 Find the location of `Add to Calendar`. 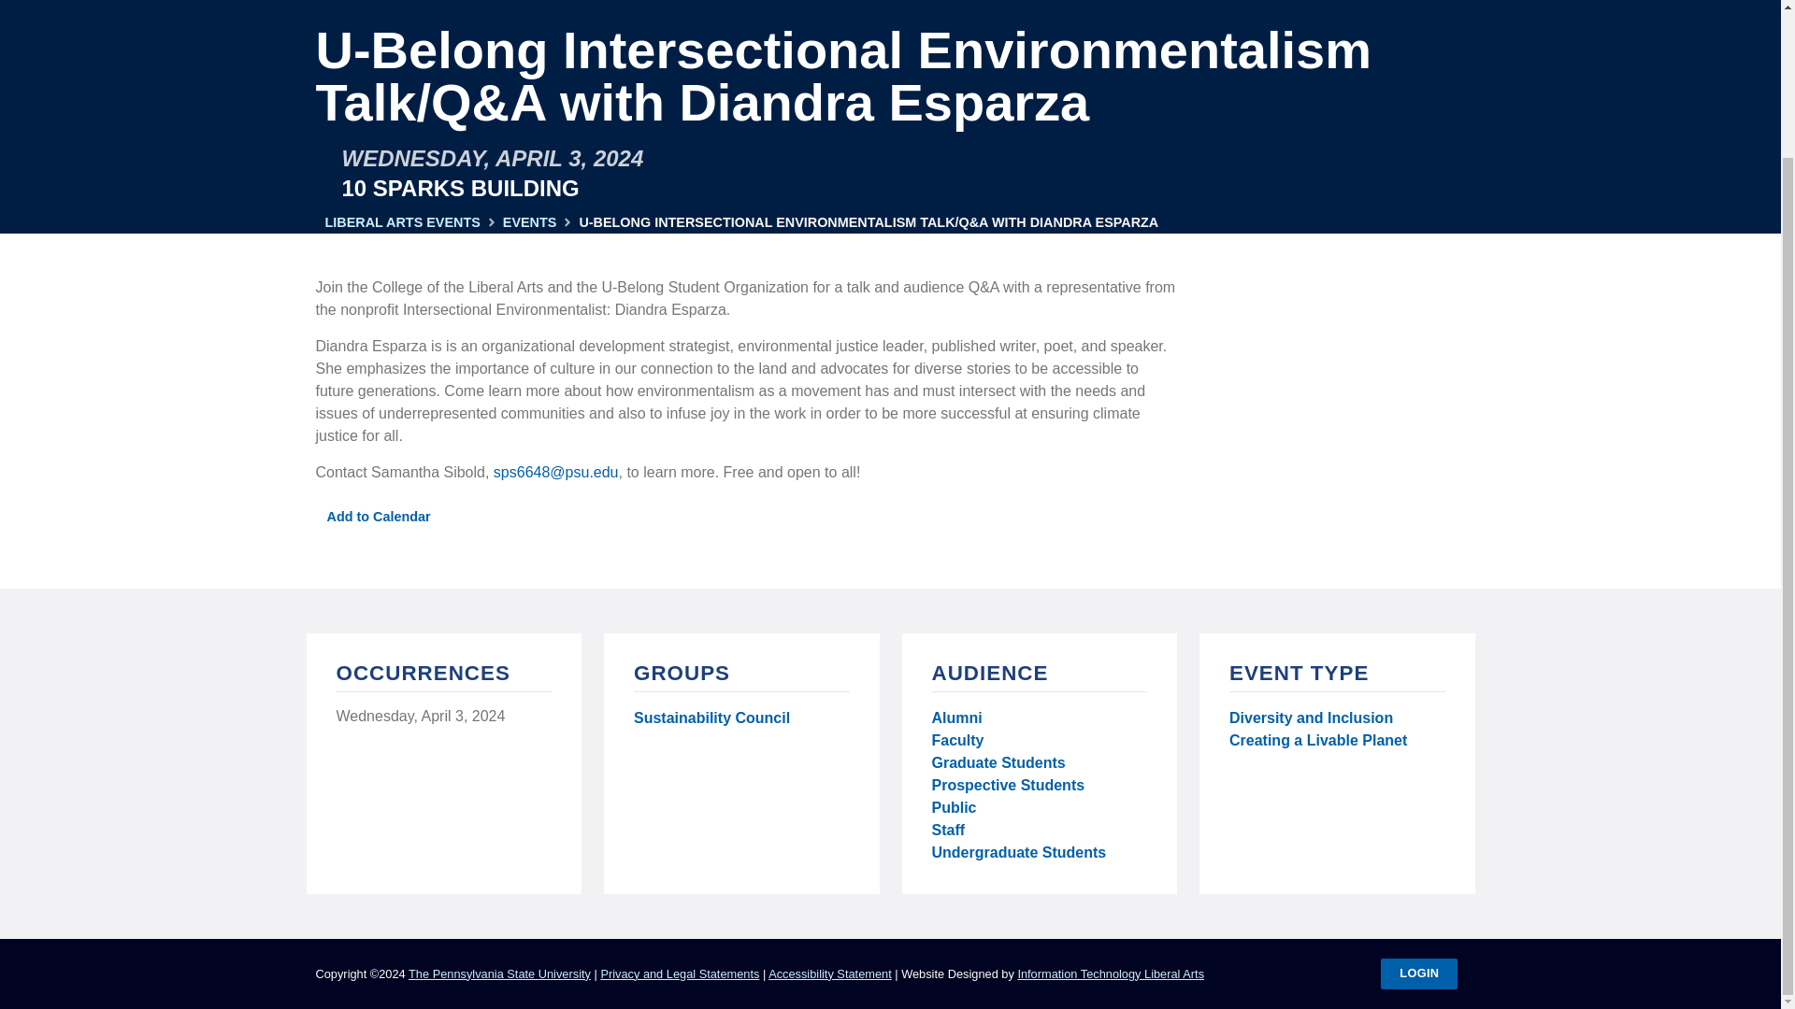

Add to Calendar is located at coordinates (374, 517).